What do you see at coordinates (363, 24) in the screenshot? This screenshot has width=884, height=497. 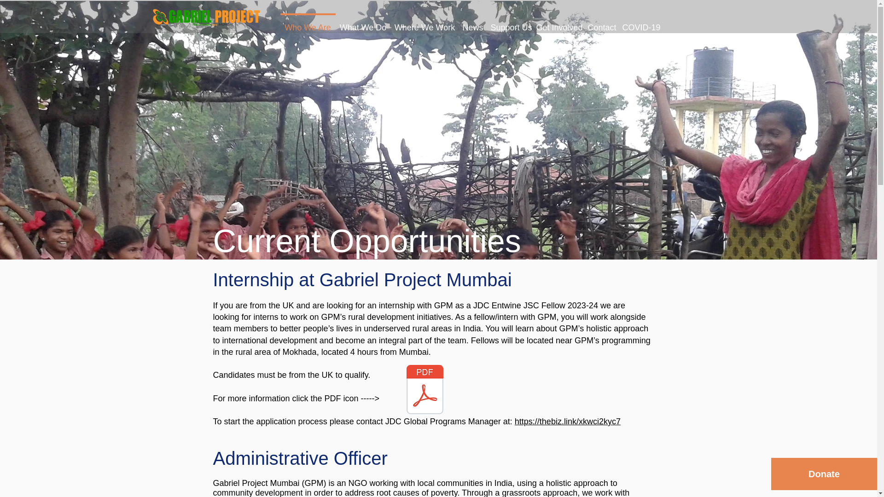 I see `What We Do` at bounding box center [363, 24].